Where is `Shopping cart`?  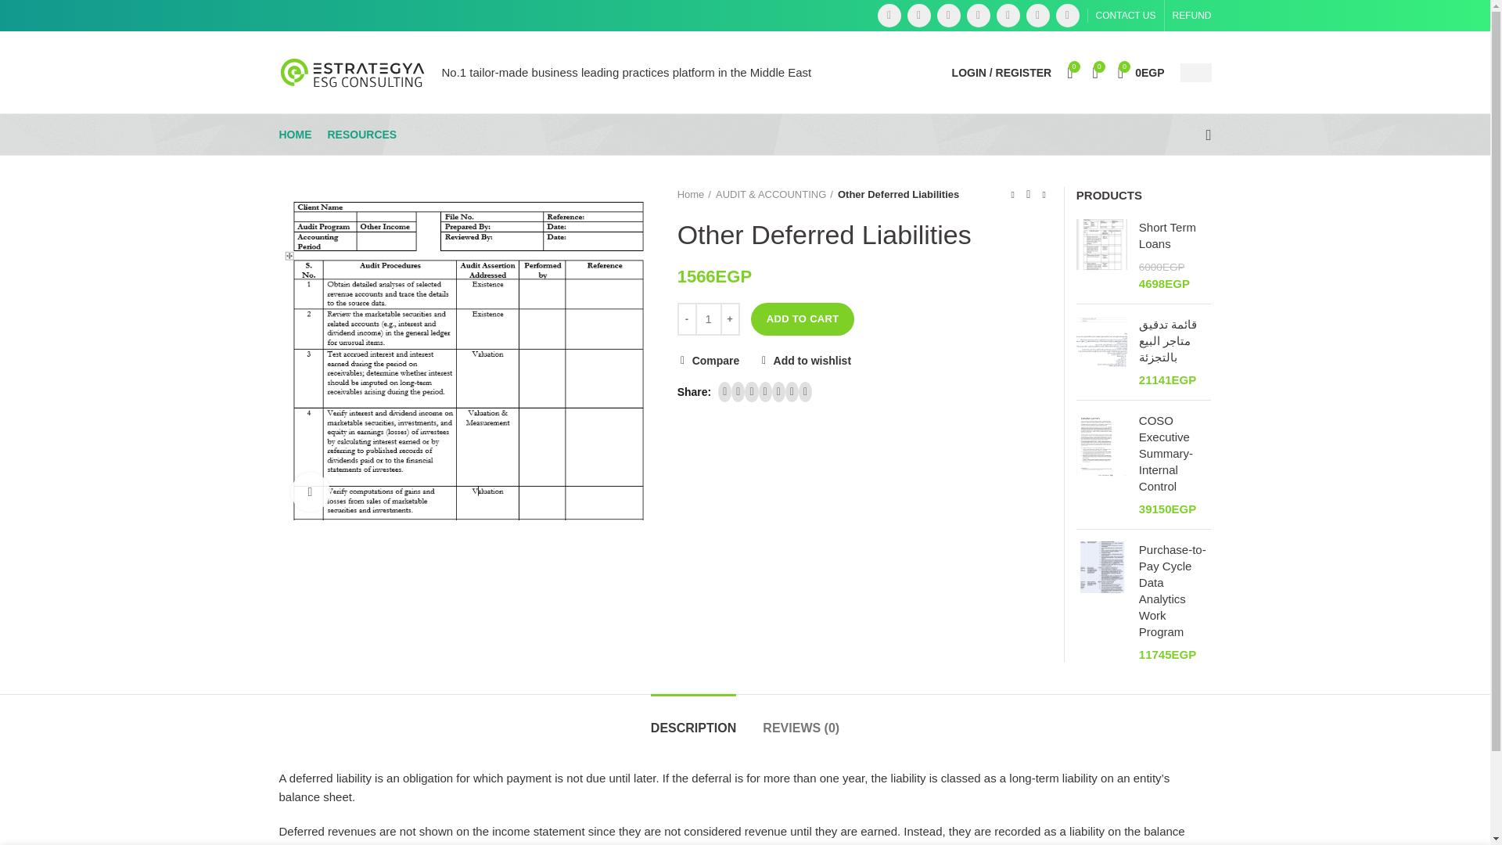
Shopping cart is located at coordinates (1141, 72).